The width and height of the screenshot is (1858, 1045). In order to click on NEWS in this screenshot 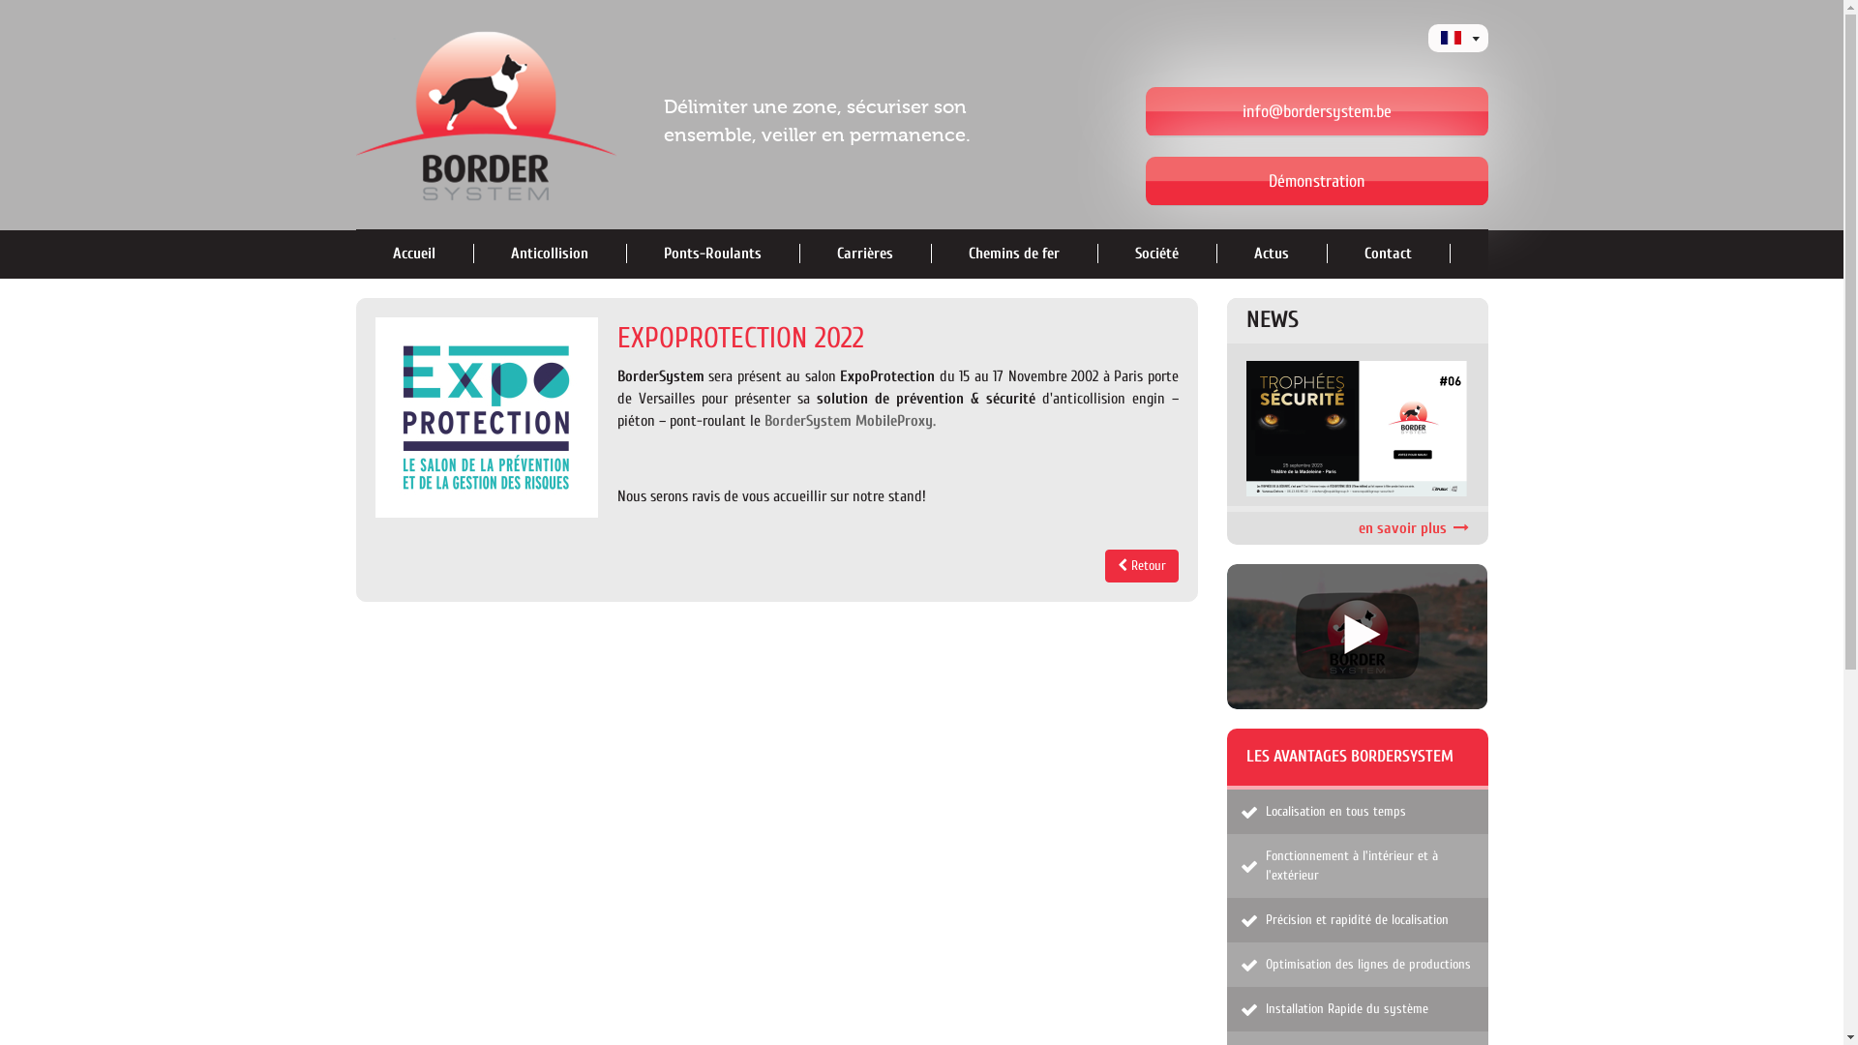, I will do `click(1273, 319)`.